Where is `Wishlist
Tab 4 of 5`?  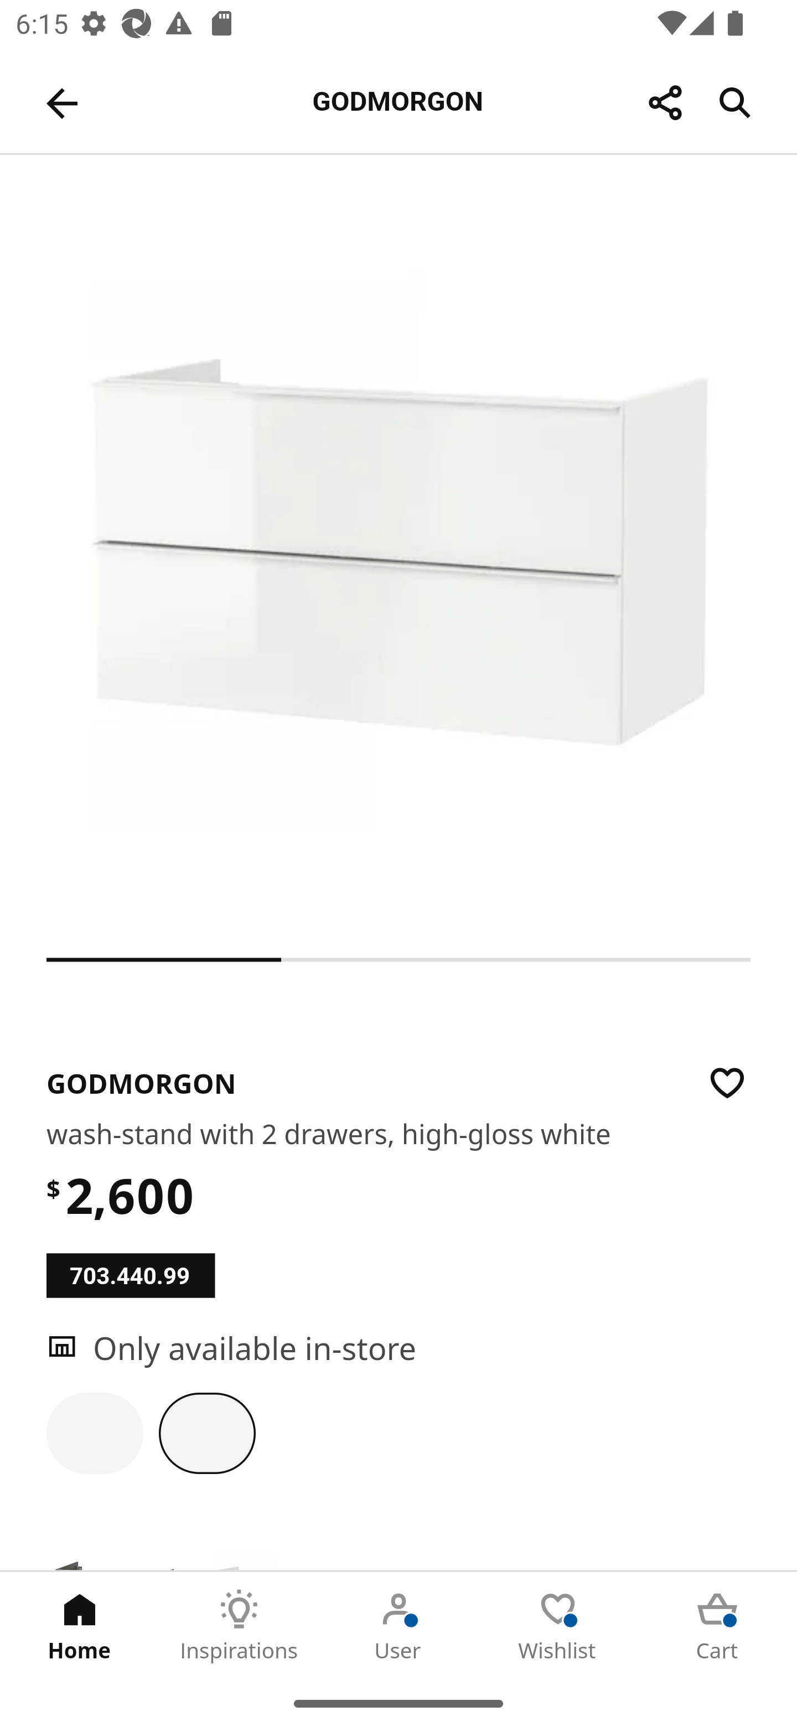
Wishlist
Tab 4 of 5 is located at coordinates (558, 1626).